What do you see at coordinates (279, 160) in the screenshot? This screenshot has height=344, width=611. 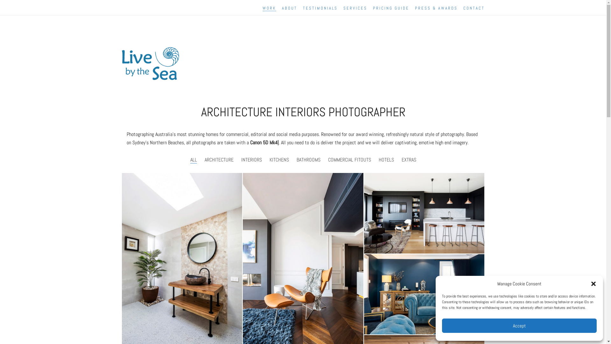 I see `KITCHENS` at bounding box center [279, 160].